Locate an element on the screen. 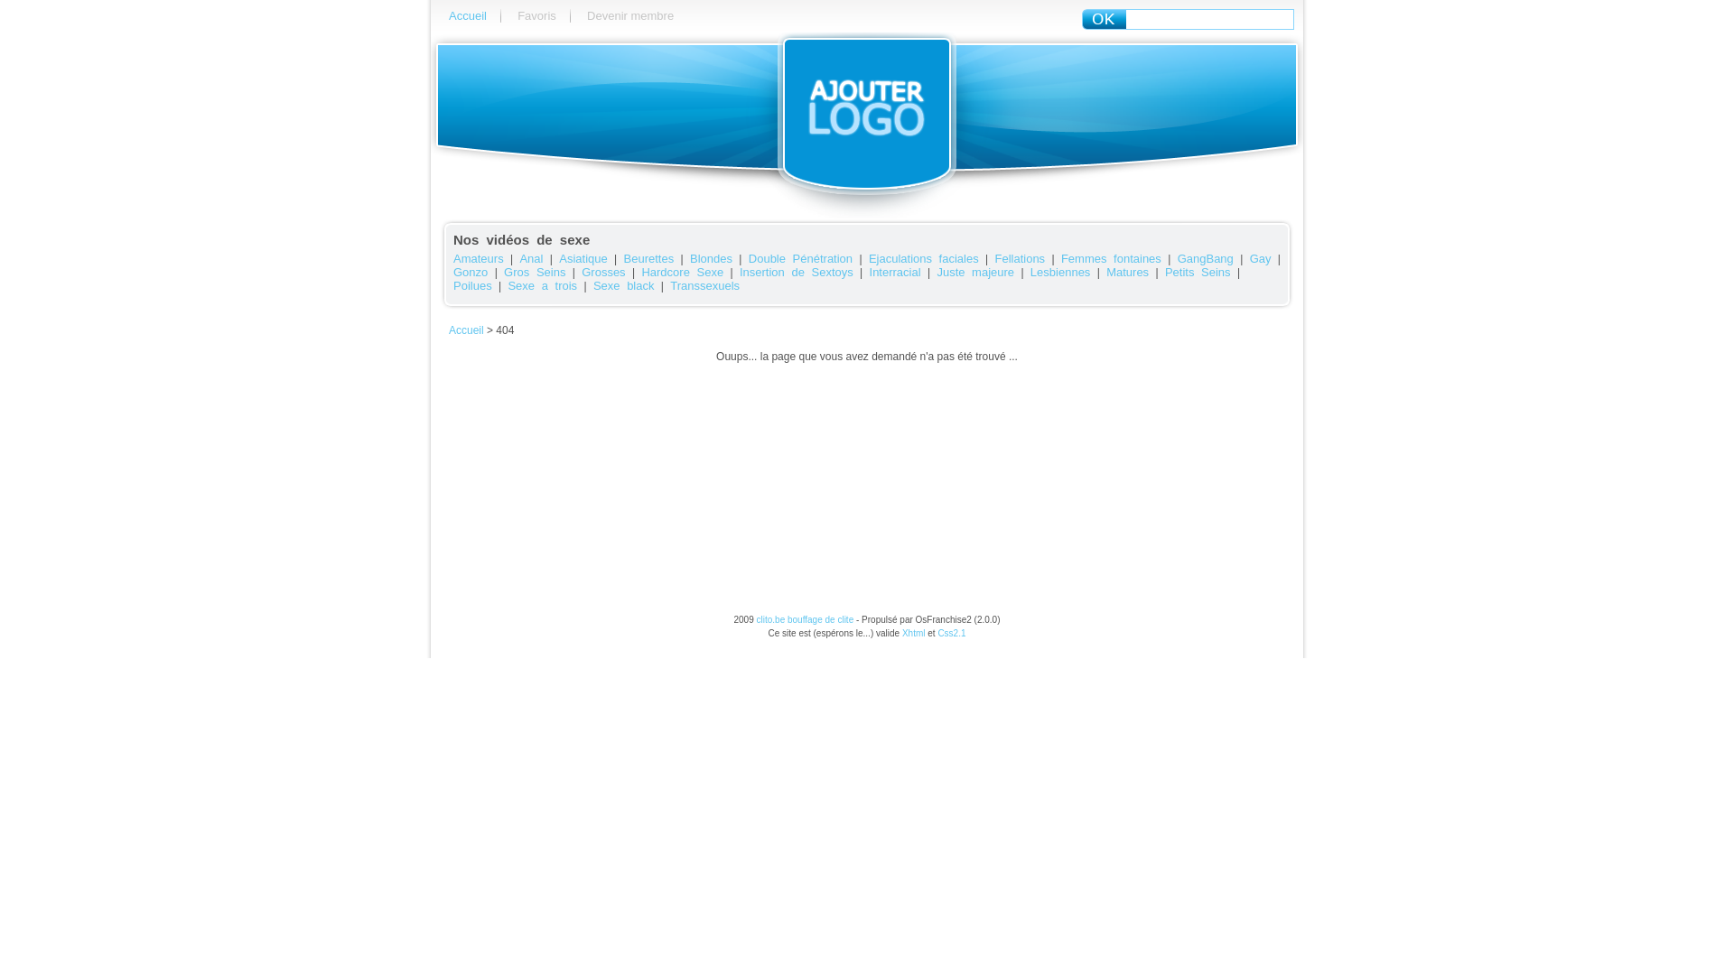 The image size is (1734, 975). Fellations is located at coordinates (1020, 258).